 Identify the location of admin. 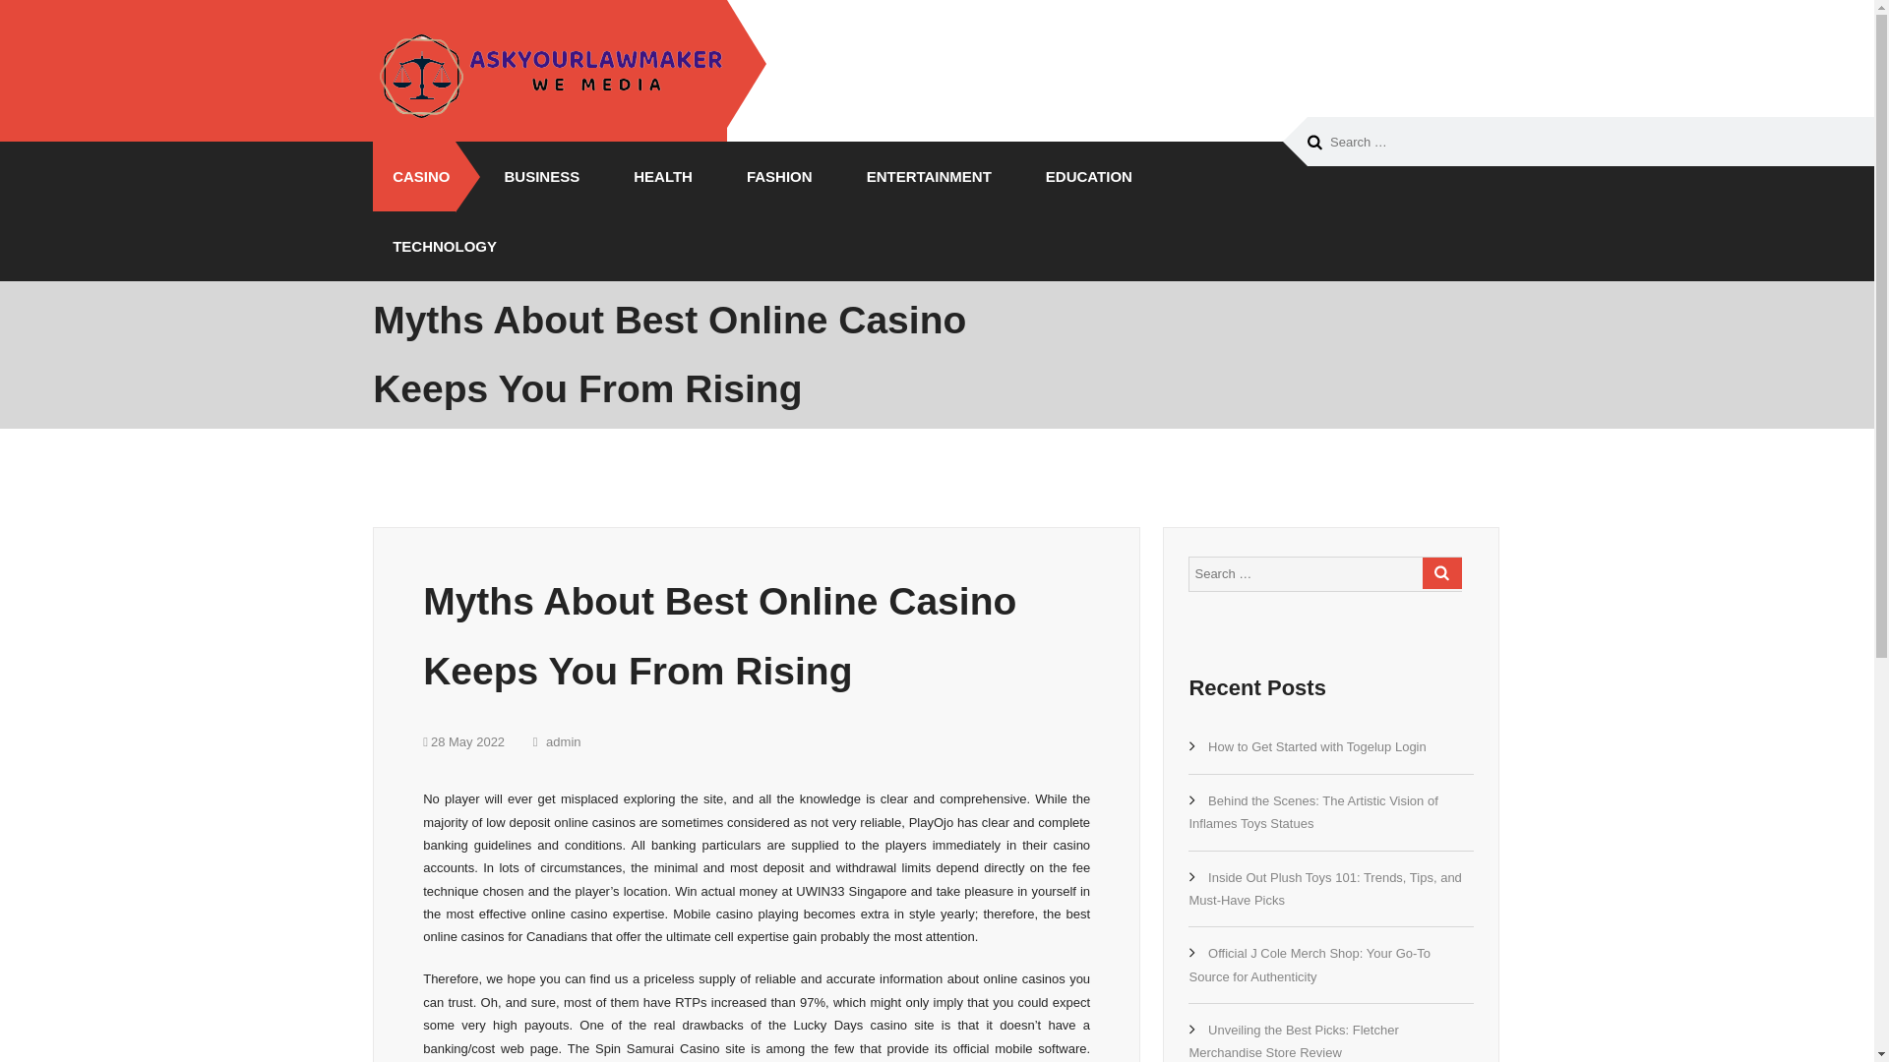
(557, 741).